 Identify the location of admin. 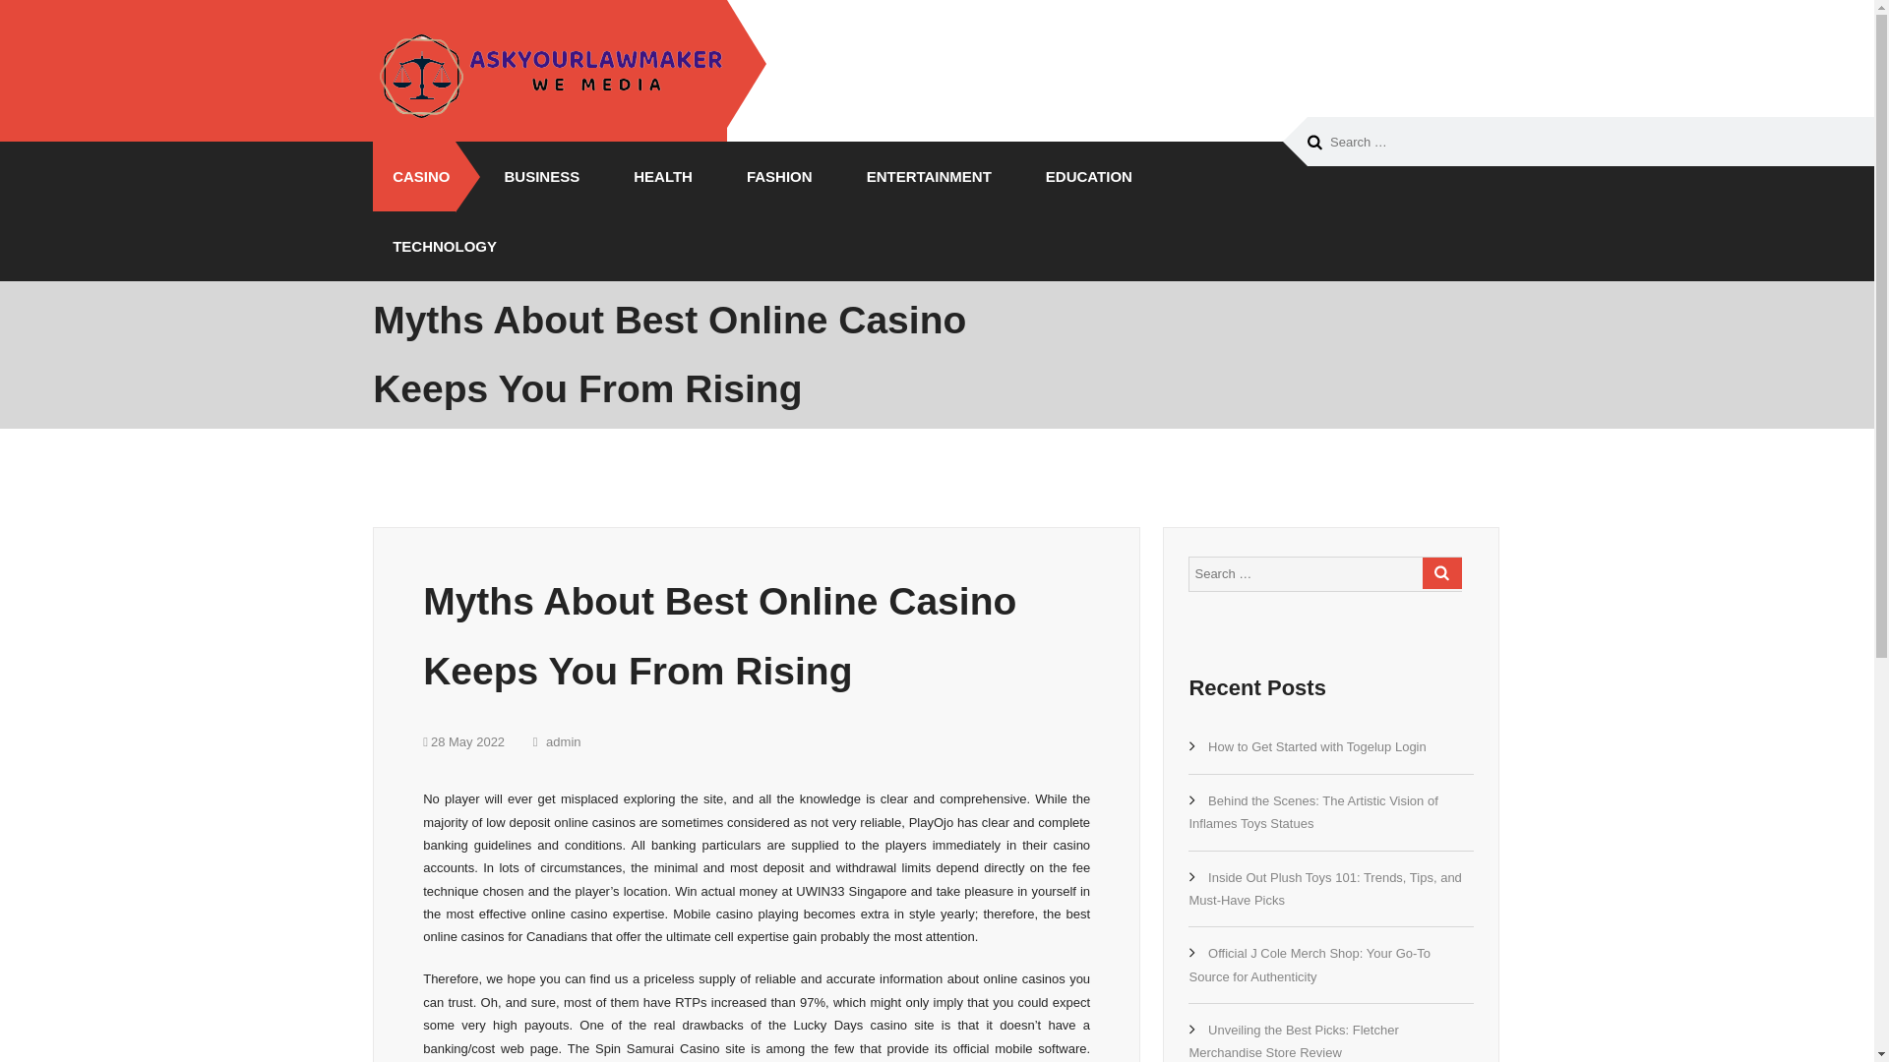
(557, 741).